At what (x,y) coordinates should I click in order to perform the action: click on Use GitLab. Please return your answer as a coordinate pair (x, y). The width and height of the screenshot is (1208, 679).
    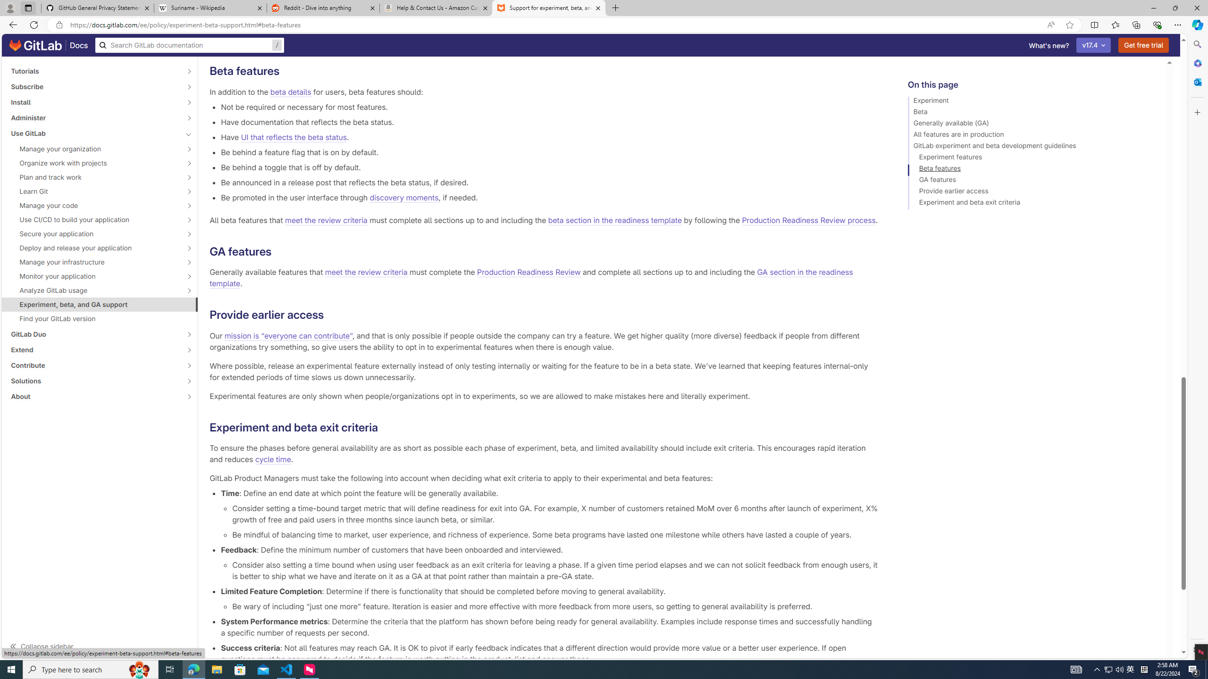
    Looking at the image, I should click on (94, 133).